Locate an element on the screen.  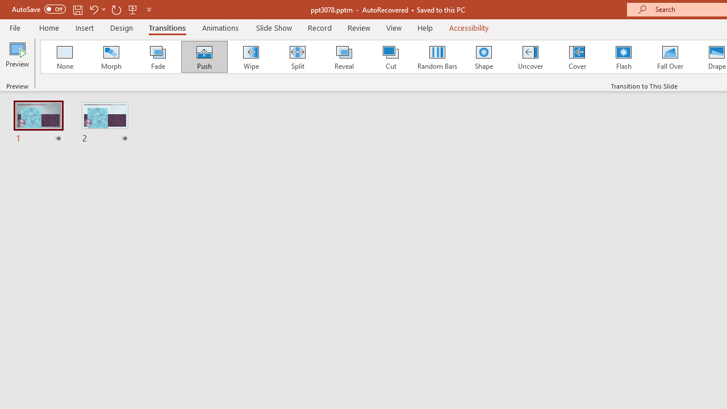
Split is located at coordinates (297, 57).